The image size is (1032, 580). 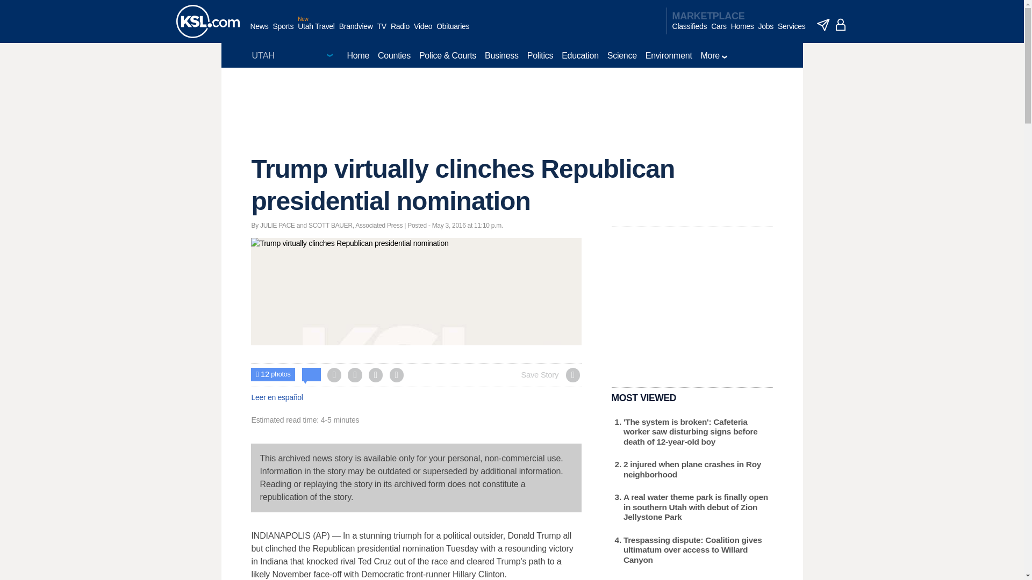 What do you see at coordinates (316, 32) in the screenshot?
I see `Utah Travel` at bounding box center [316, 32].